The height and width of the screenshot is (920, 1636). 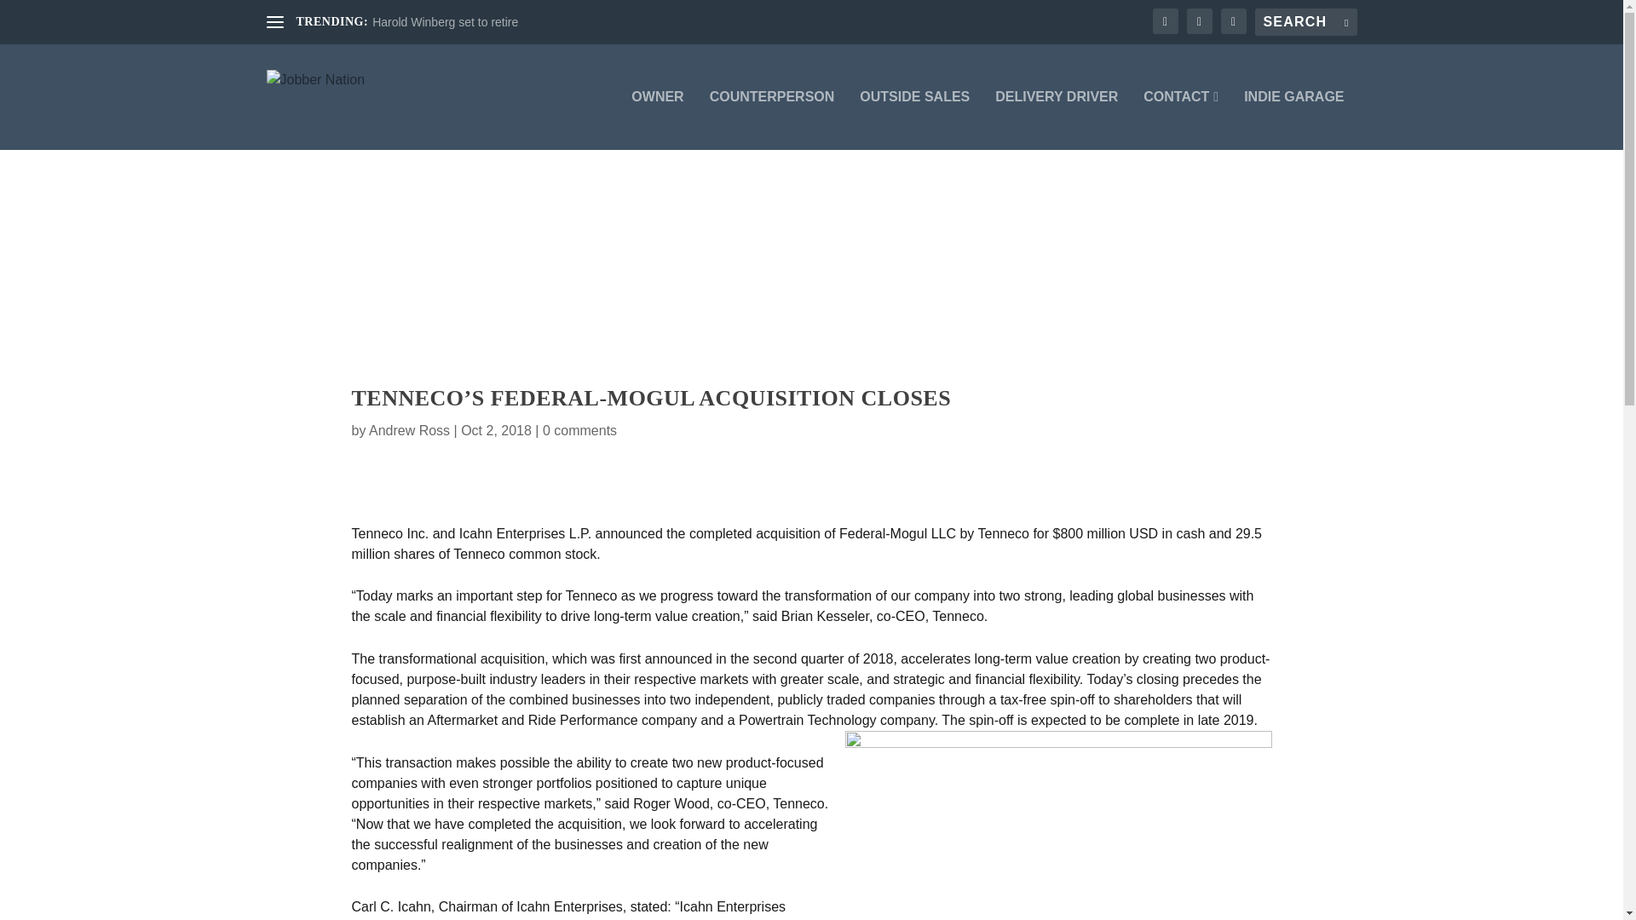 I want to click on Posts by Andrew Ross, so click(x=409, y=430).